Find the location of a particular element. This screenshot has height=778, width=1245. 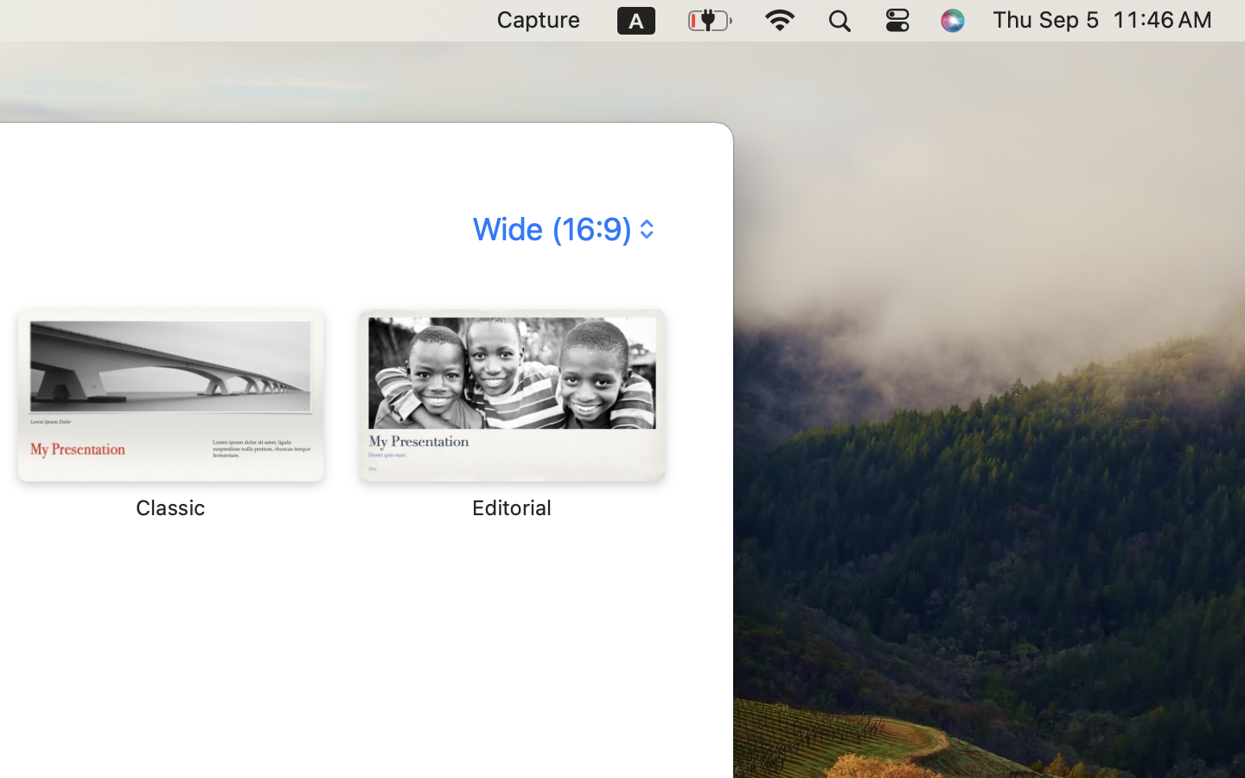

‎⁨Editorial⁩ is located at coordinates (511, 415).